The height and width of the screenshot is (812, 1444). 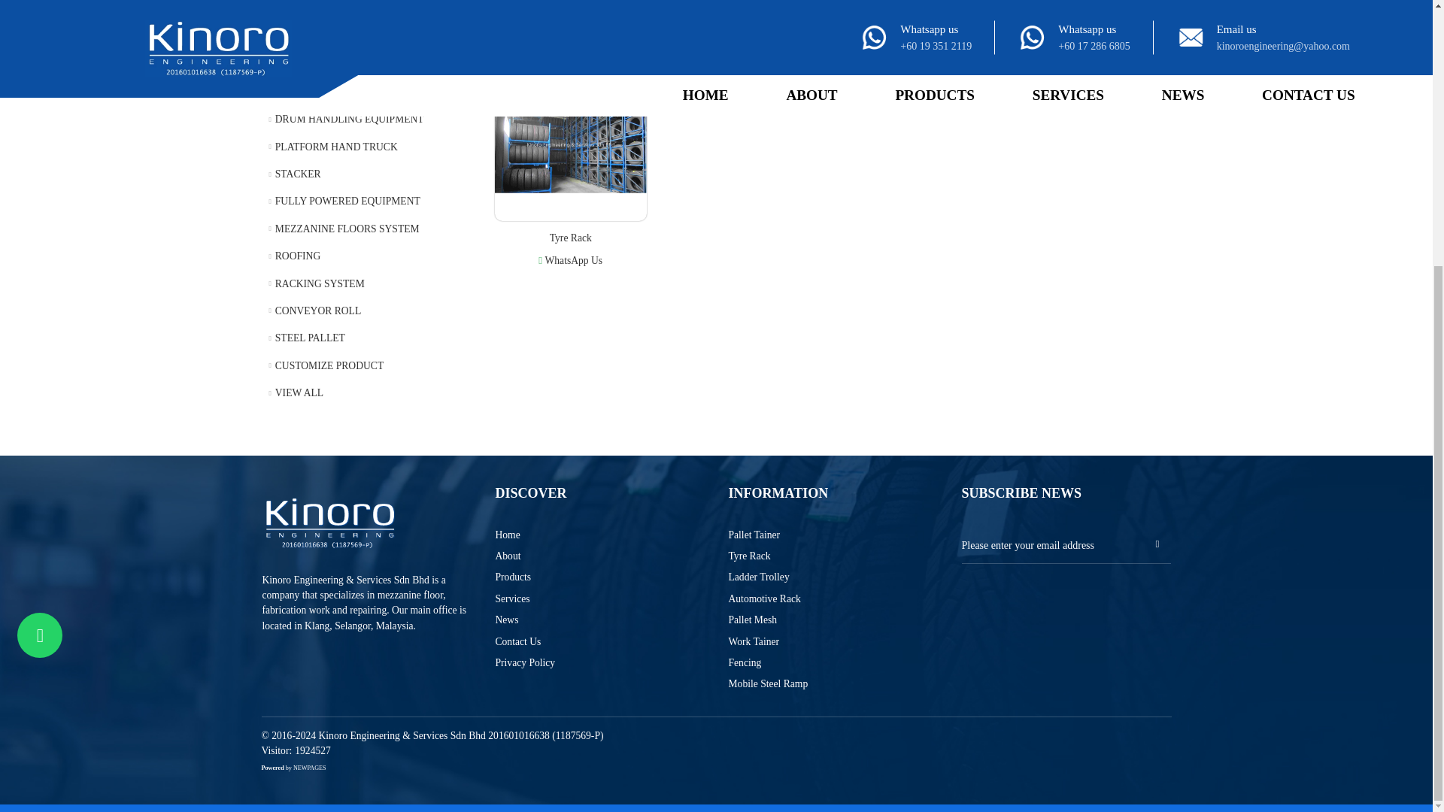 I want to click on PLATFORM HAND TRUCK, so click(x=366, y=147).